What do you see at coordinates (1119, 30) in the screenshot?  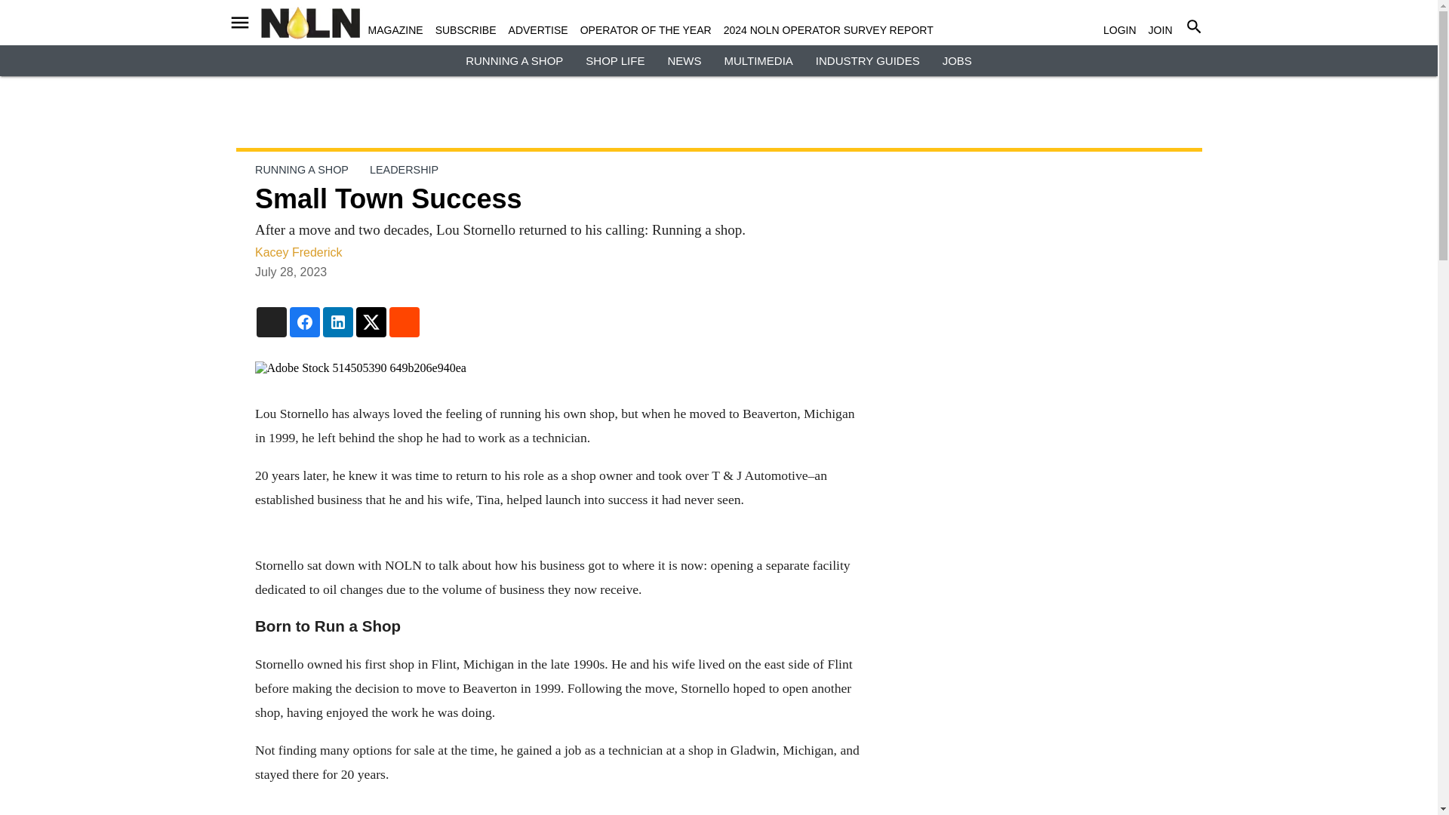 I see `LOGIN` at bounding box center [1119, 30].